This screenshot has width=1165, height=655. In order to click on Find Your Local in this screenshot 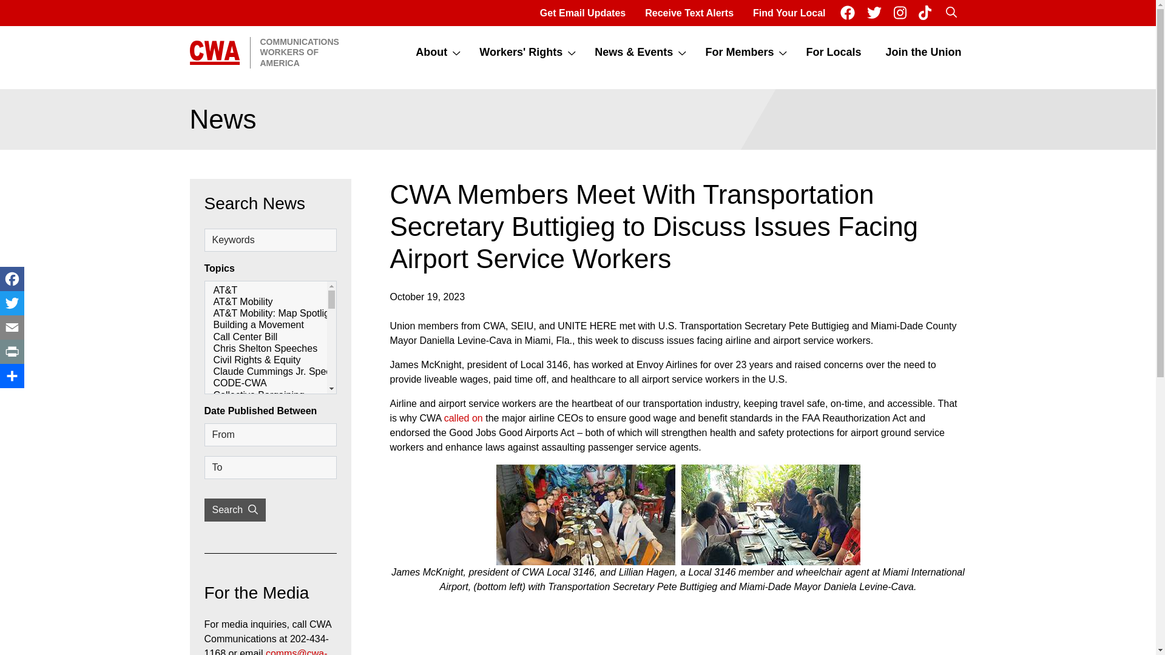, I will do `click(950, 13)`.